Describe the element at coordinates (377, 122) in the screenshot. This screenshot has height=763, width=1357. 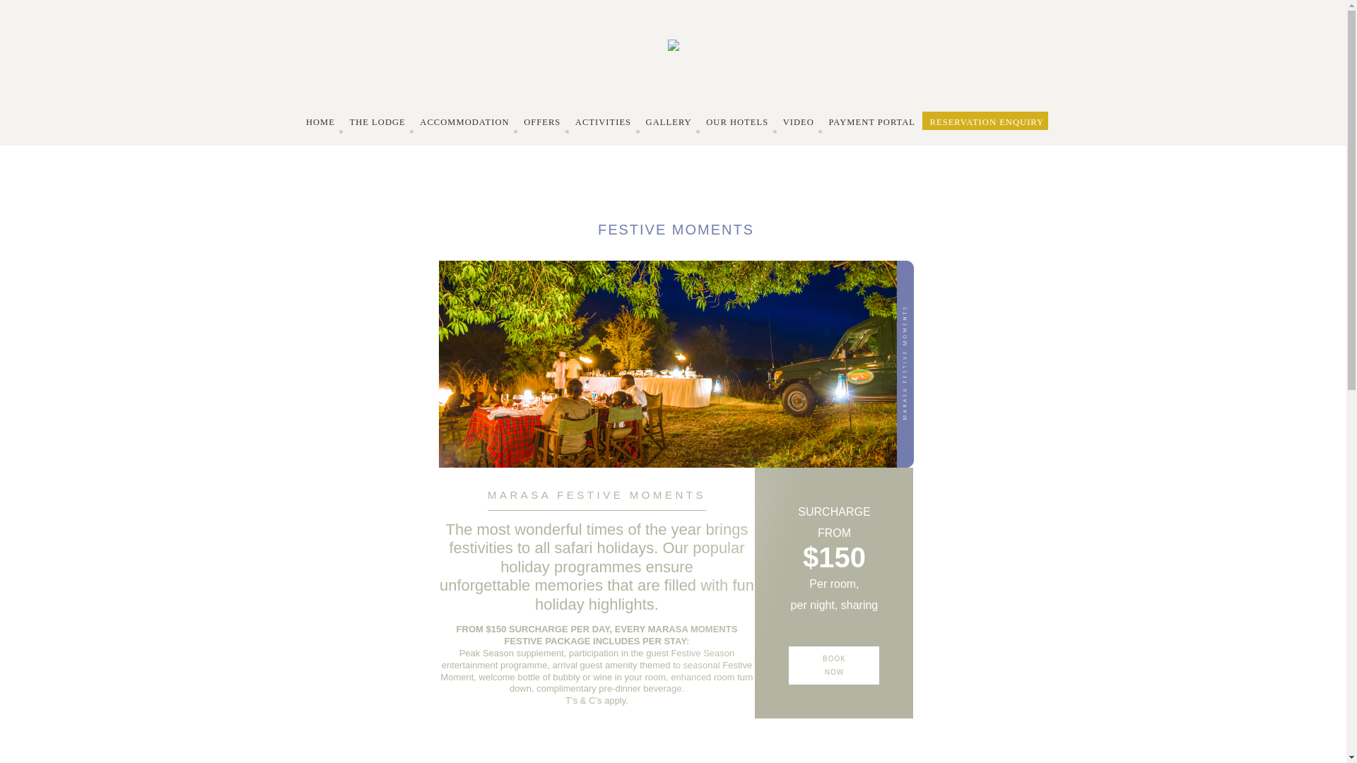
I see `THE LODGE` at that location.